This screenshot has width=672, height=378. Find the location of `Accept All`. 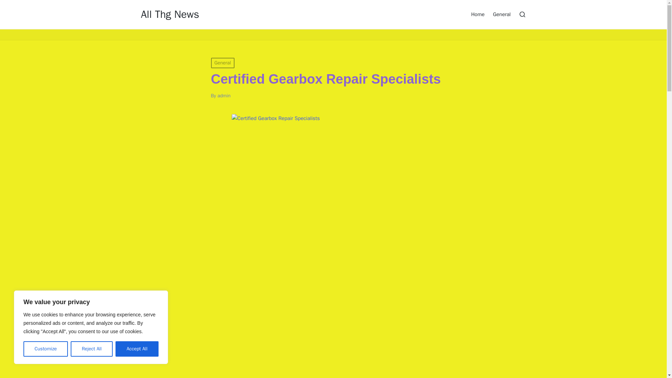

Accept All is located at coordinates (137, 349).